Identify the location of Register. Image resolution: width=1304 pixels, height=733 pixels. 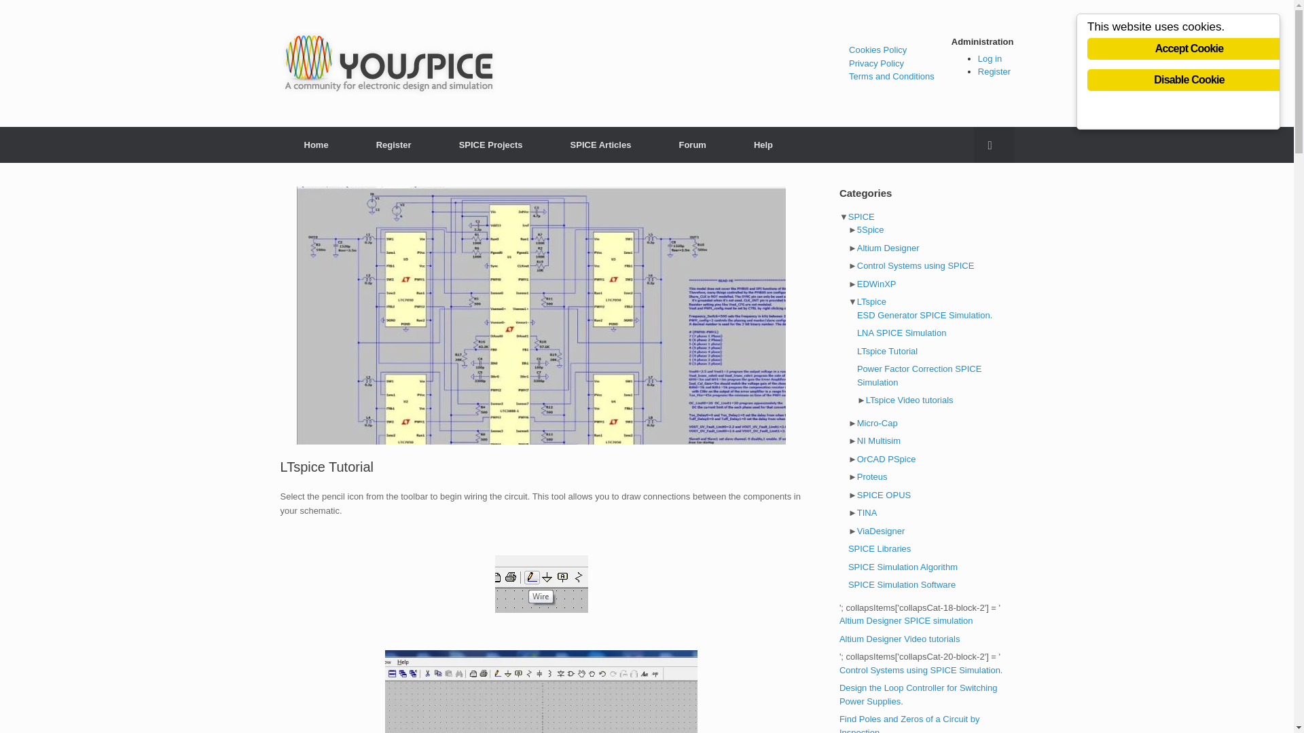
(994, 72).